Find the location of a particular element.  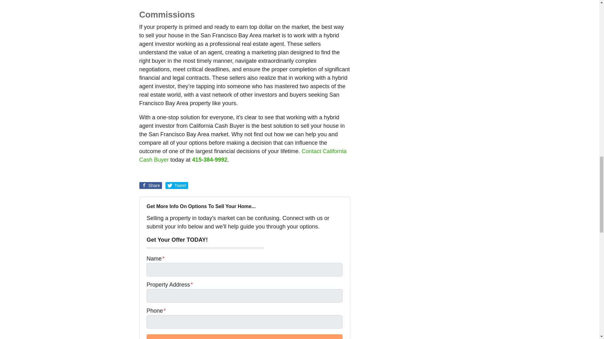

Share on Twitter is located at coordinates (177, 185).